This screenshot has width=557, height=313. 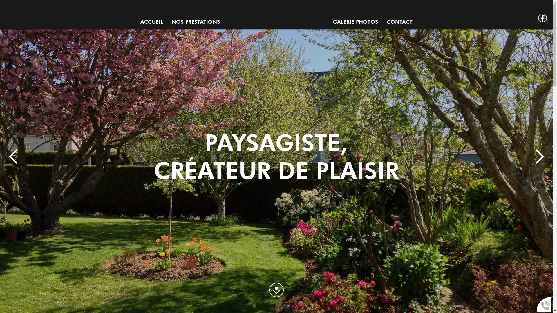 I want to click on GALERIE PHOTOS, so click(x=356, y=22).